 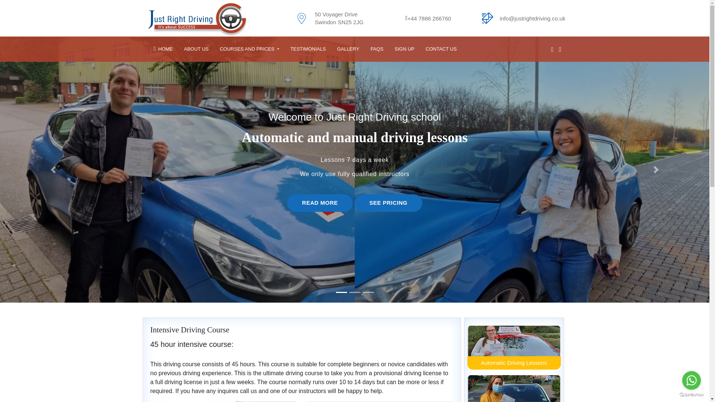 I want to click on Automatic Driving Lessons, so click(x=514, y=363).